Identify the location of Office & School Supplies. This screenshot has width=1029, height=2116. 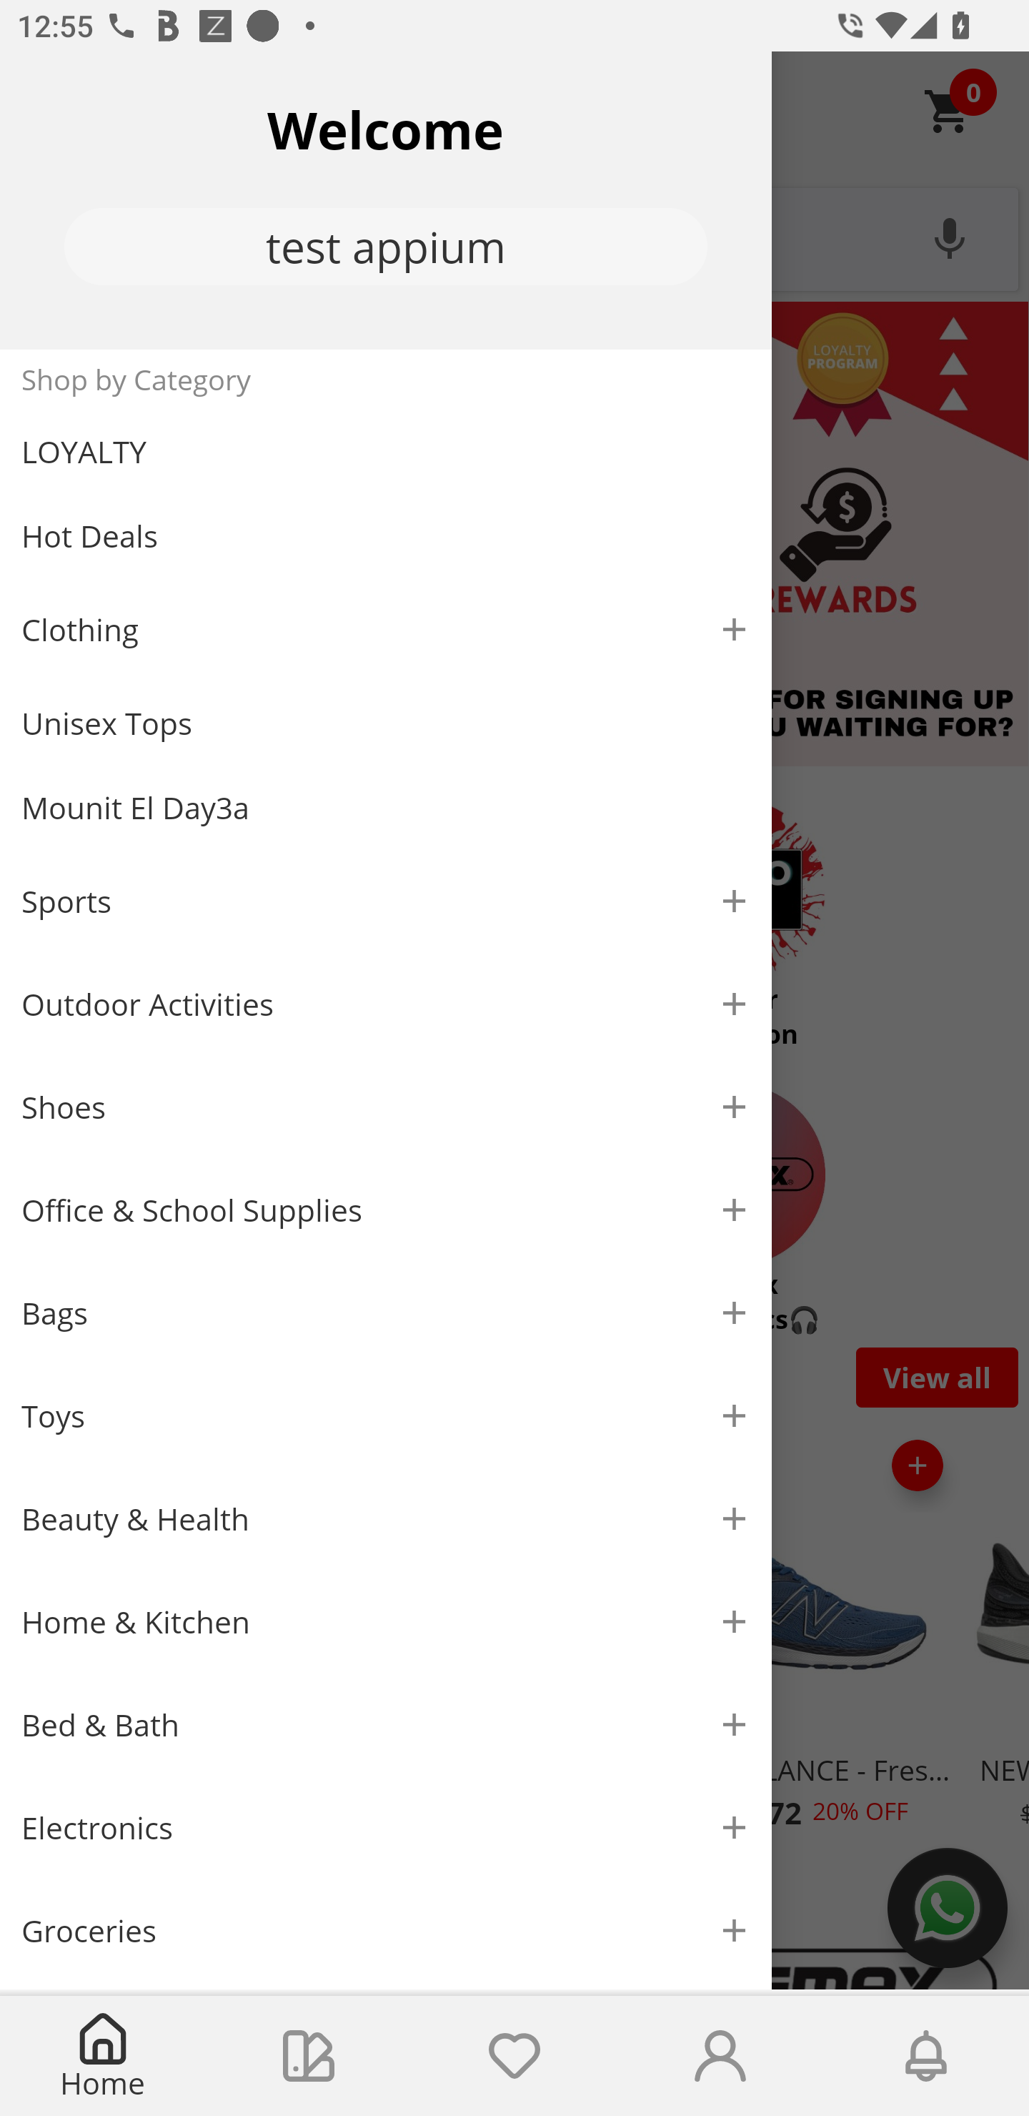
(386, 1210).